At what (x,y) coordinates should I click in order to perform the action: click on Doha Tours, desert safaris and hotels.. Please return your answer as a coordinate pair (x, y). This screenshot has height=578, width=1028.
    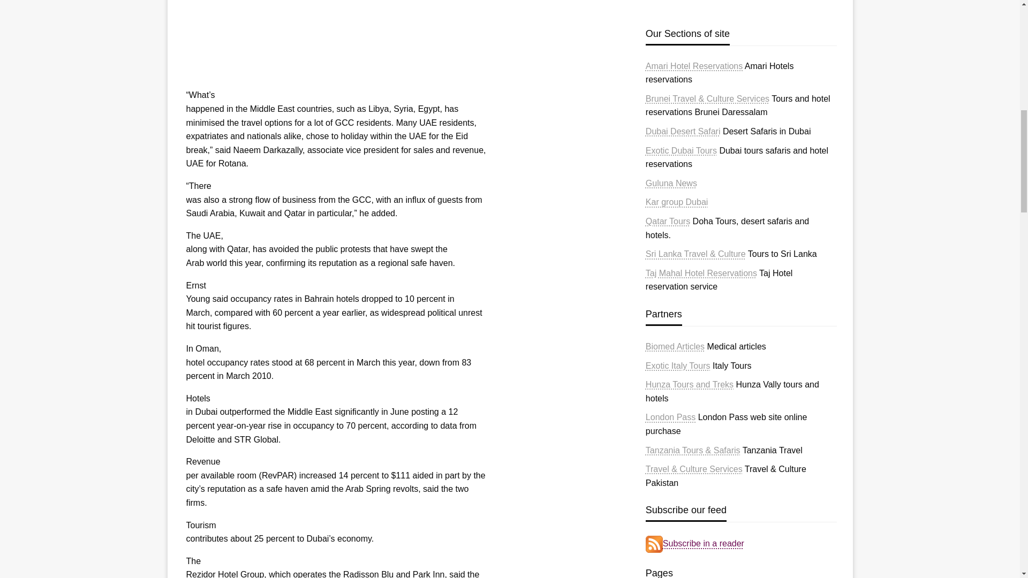
    Looking at the image, I should click on (667, 222).